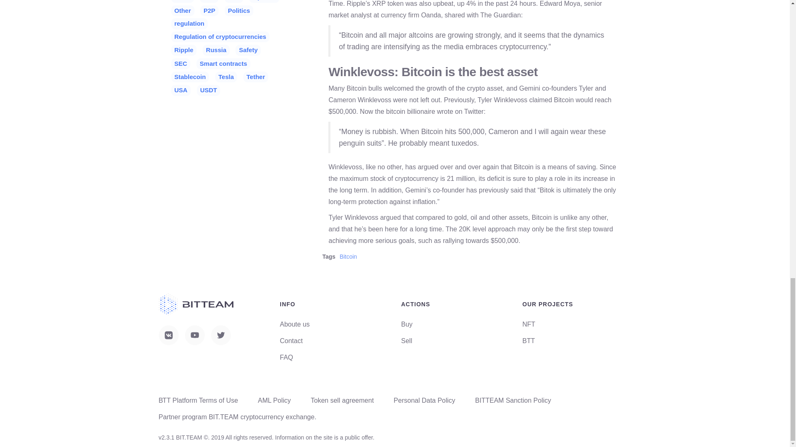  I want to click on AML Policy, so click(274, 401).